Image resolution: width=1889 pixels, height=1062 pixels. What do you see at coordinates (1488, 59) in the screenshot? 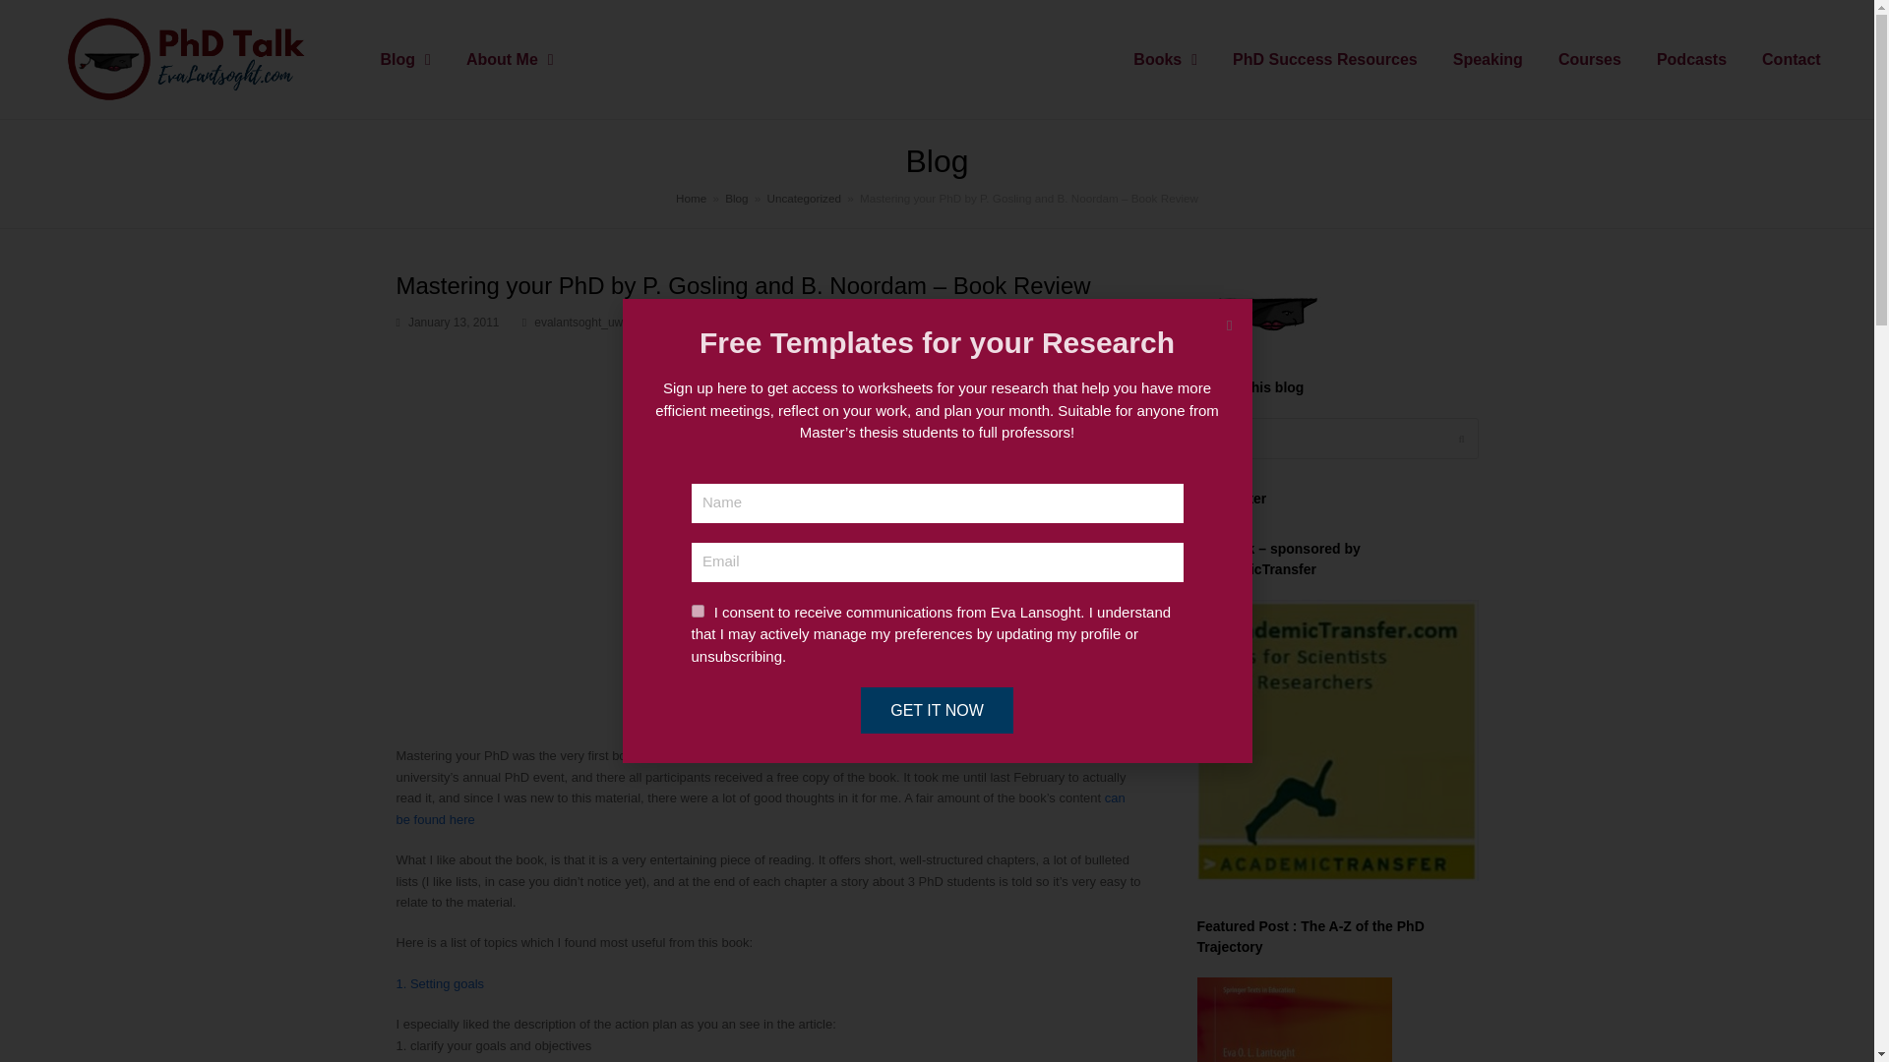
I see `Speaking` at bounding box center [1488, 59].